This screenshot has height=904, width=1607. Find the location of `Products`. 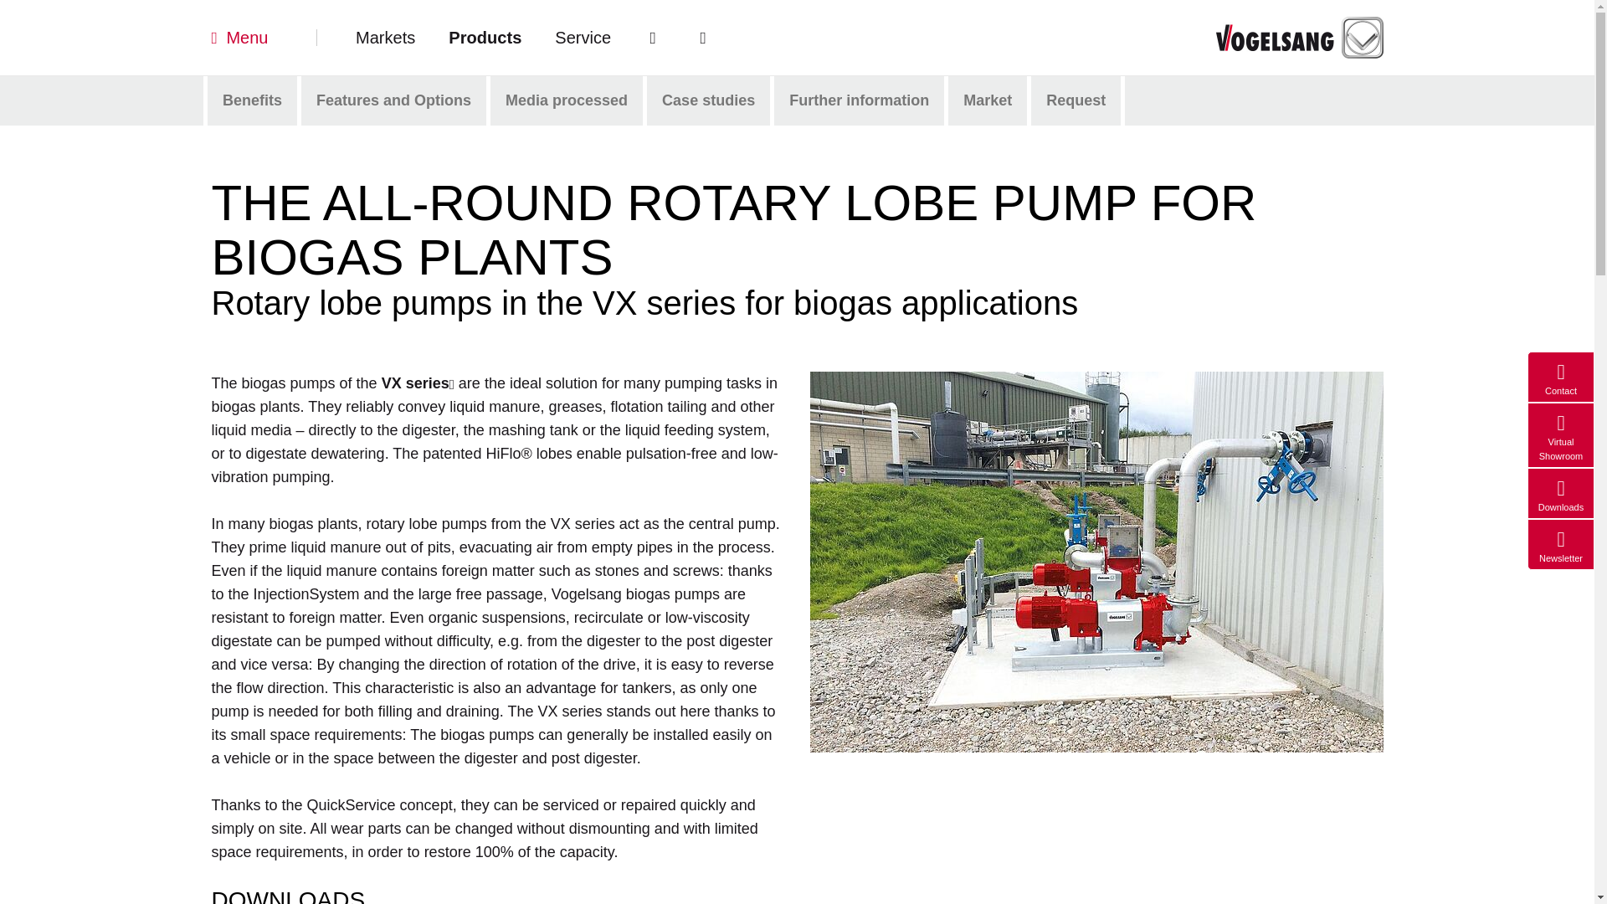

Products is located at coordinates (485, 38).